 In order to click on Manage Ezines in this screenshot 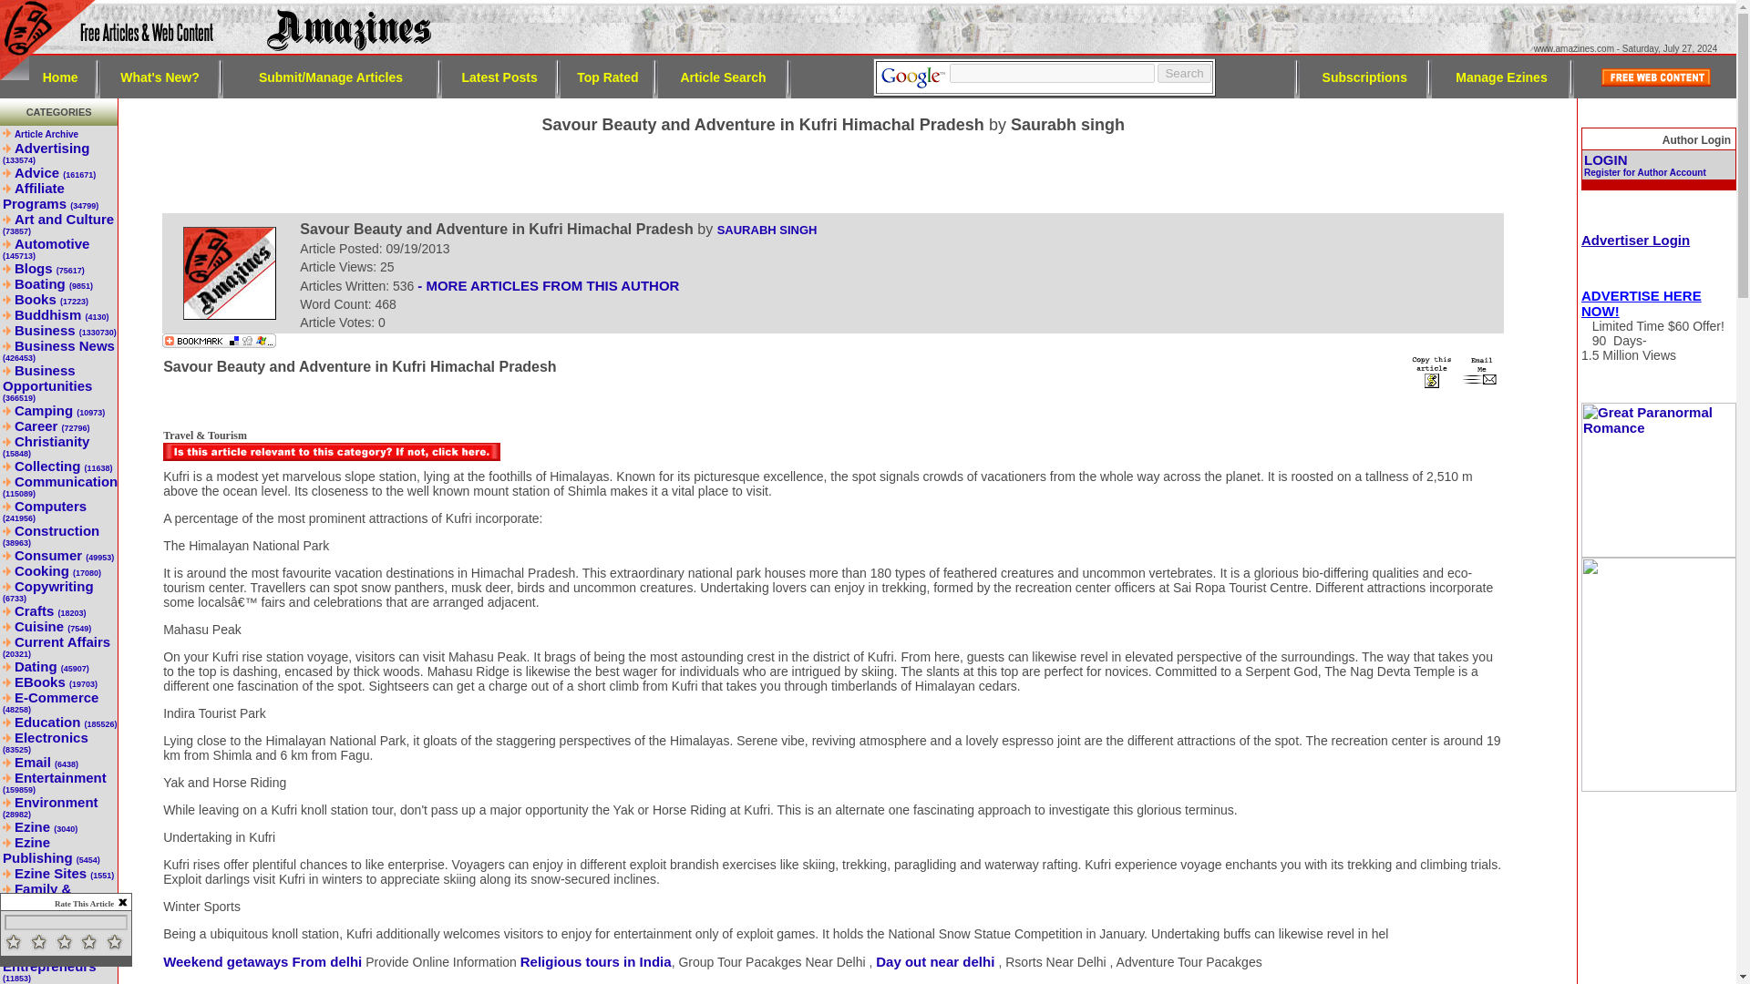, I will do `click(1501, 76)`.